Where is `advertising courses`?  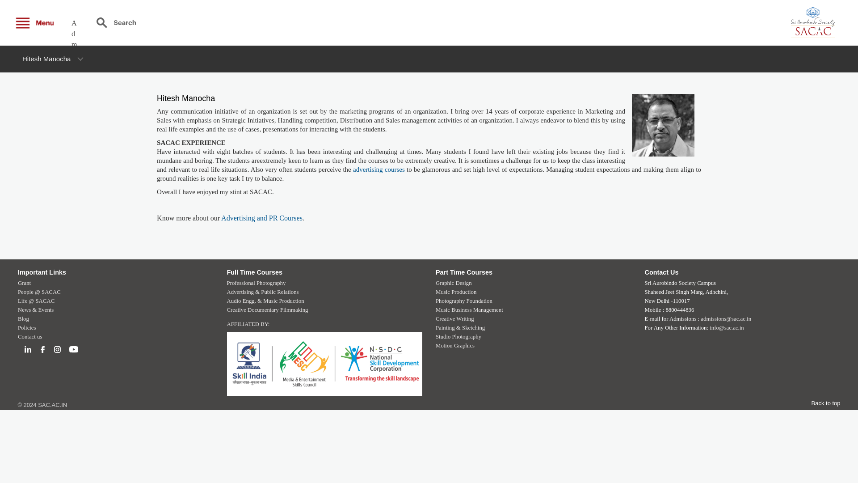
advertising courses is located at coordinates (379, 169).